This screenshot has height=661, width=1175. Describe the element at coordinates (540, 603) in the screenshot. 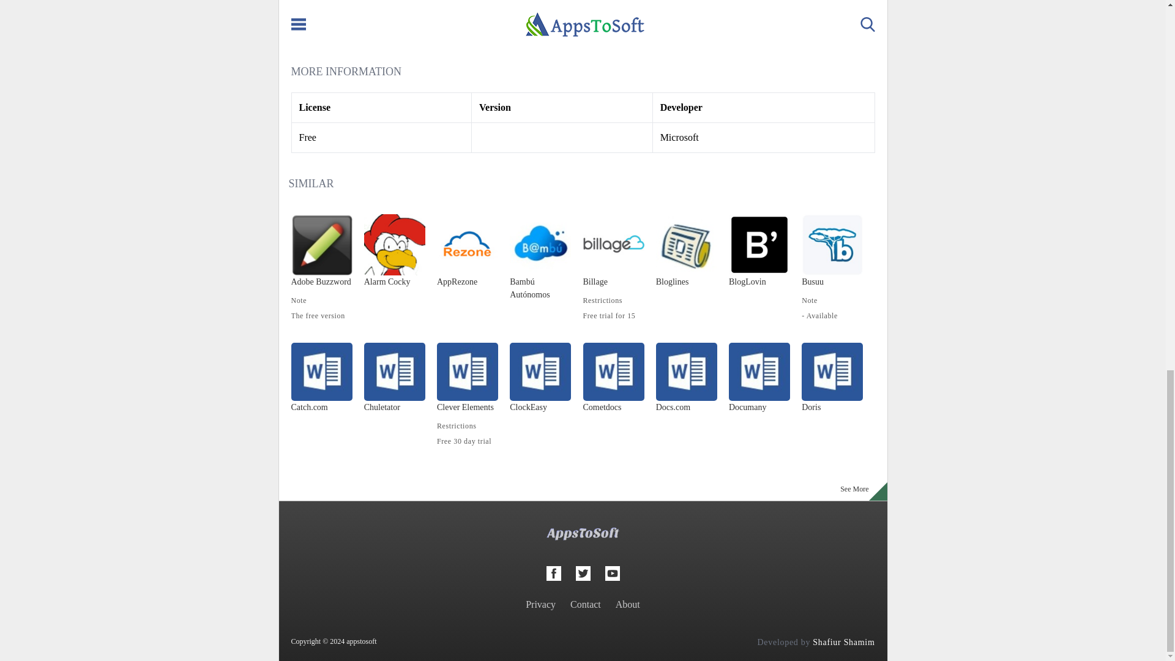

I see `Privacy` at that location.